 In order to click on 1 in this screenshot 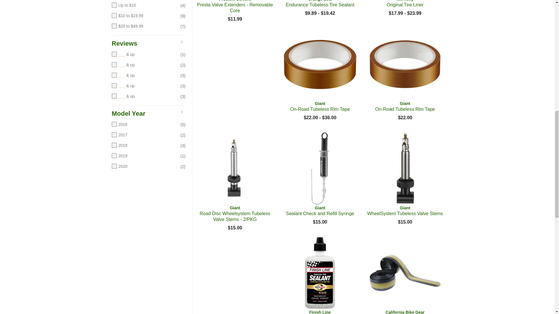, I will do `click(144, 97)`.